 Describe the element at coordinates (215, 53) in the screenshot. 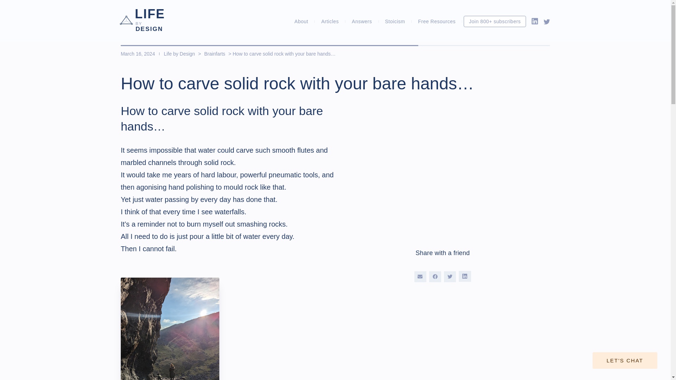

I see `Brainfarts` at that location.